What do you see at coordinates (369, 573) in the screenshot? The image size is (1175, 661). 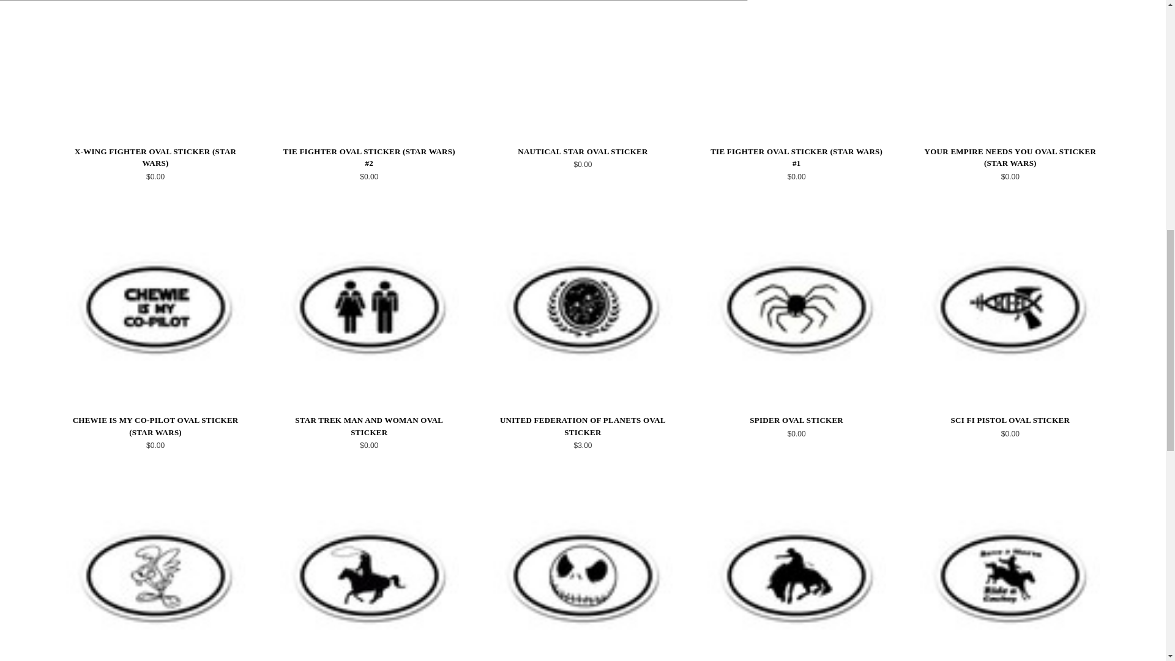 I see `Cowboy Riding Horse And Throwing Rope Oval Sticker` at bounding box center [369, 573].